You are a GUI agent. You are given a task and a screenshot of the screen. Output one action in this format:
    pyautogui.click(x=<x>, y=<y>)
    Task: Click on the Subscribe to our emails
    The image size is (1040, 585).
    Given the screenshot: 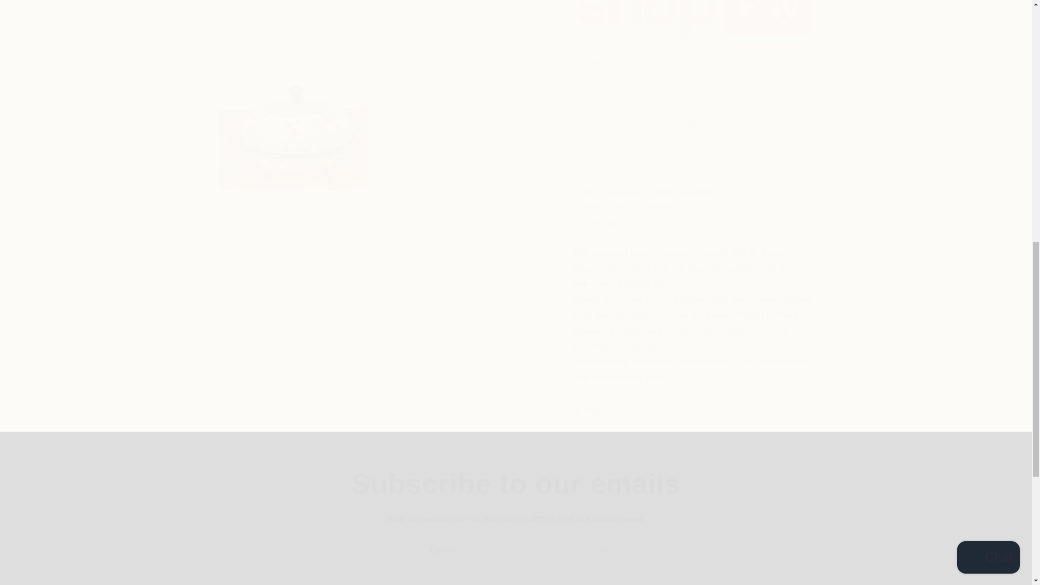 What is the action you would take?
    pyautogui.click(x=516, y=483)
    